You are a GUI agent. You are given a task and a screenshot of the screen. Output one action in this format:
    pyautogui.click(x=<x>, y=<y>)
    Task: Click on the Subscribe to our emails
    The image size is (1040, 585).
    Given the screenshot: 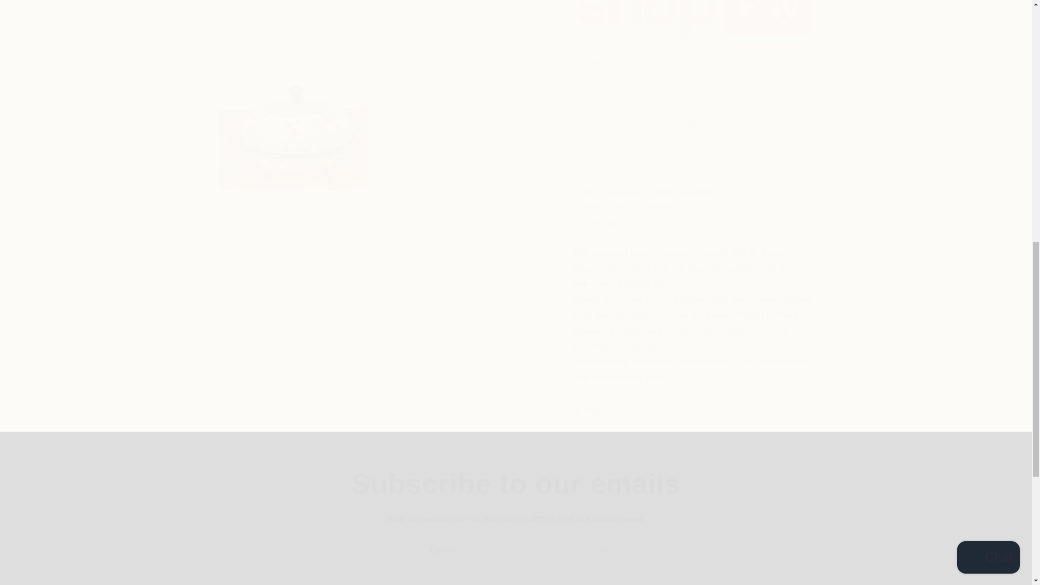 What is the action you would take?
    pyautogui.click(x=516, y=483)
    